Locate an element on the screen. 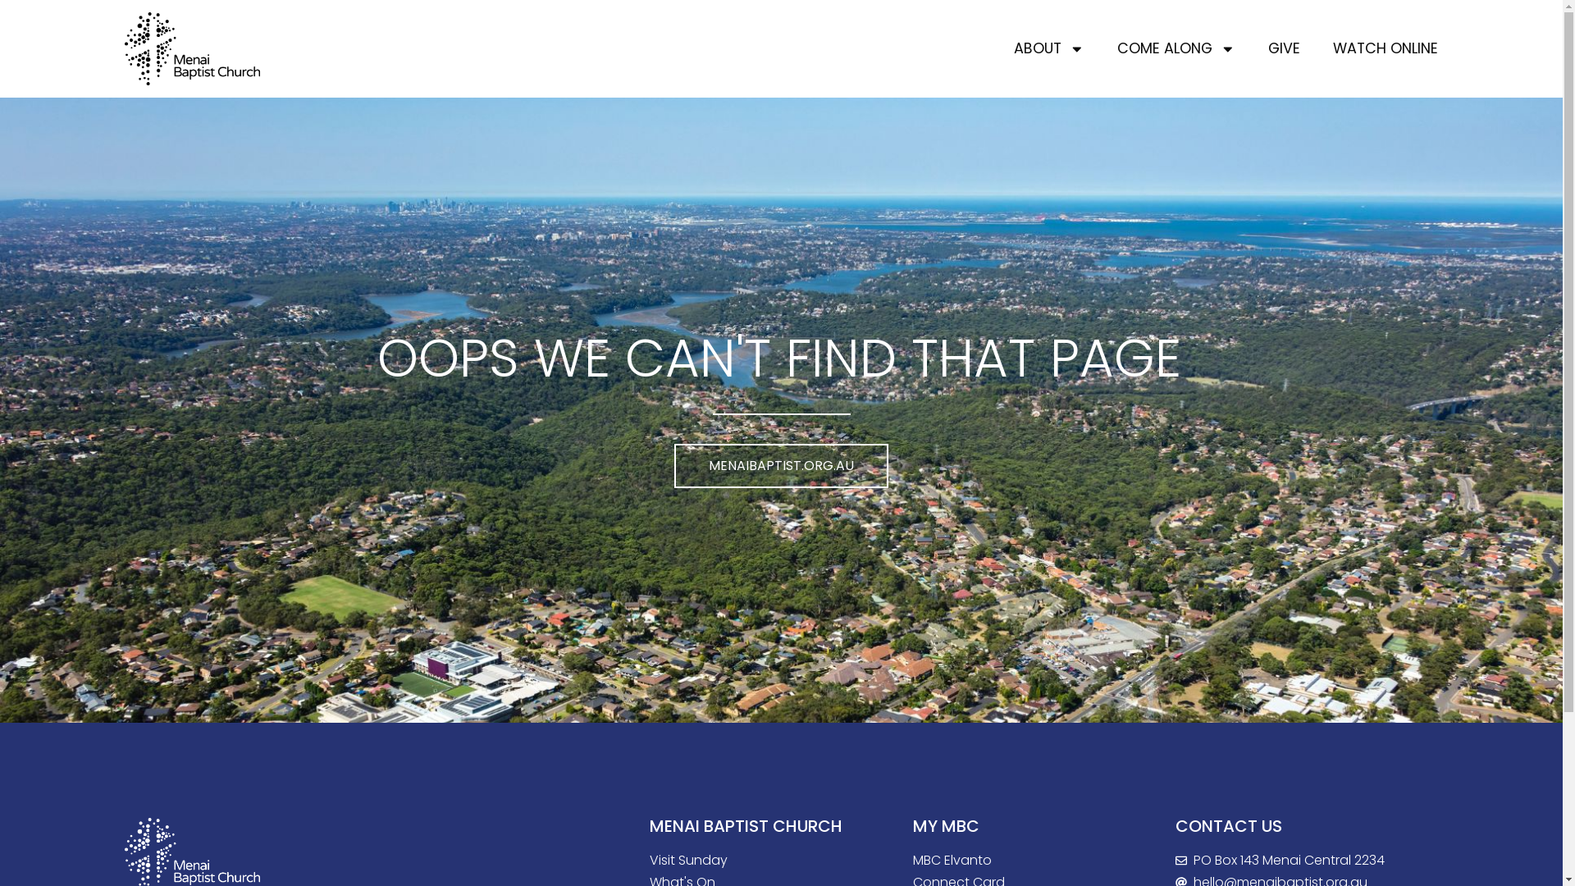  COME ALONG is located at coordinates (1176, 49).